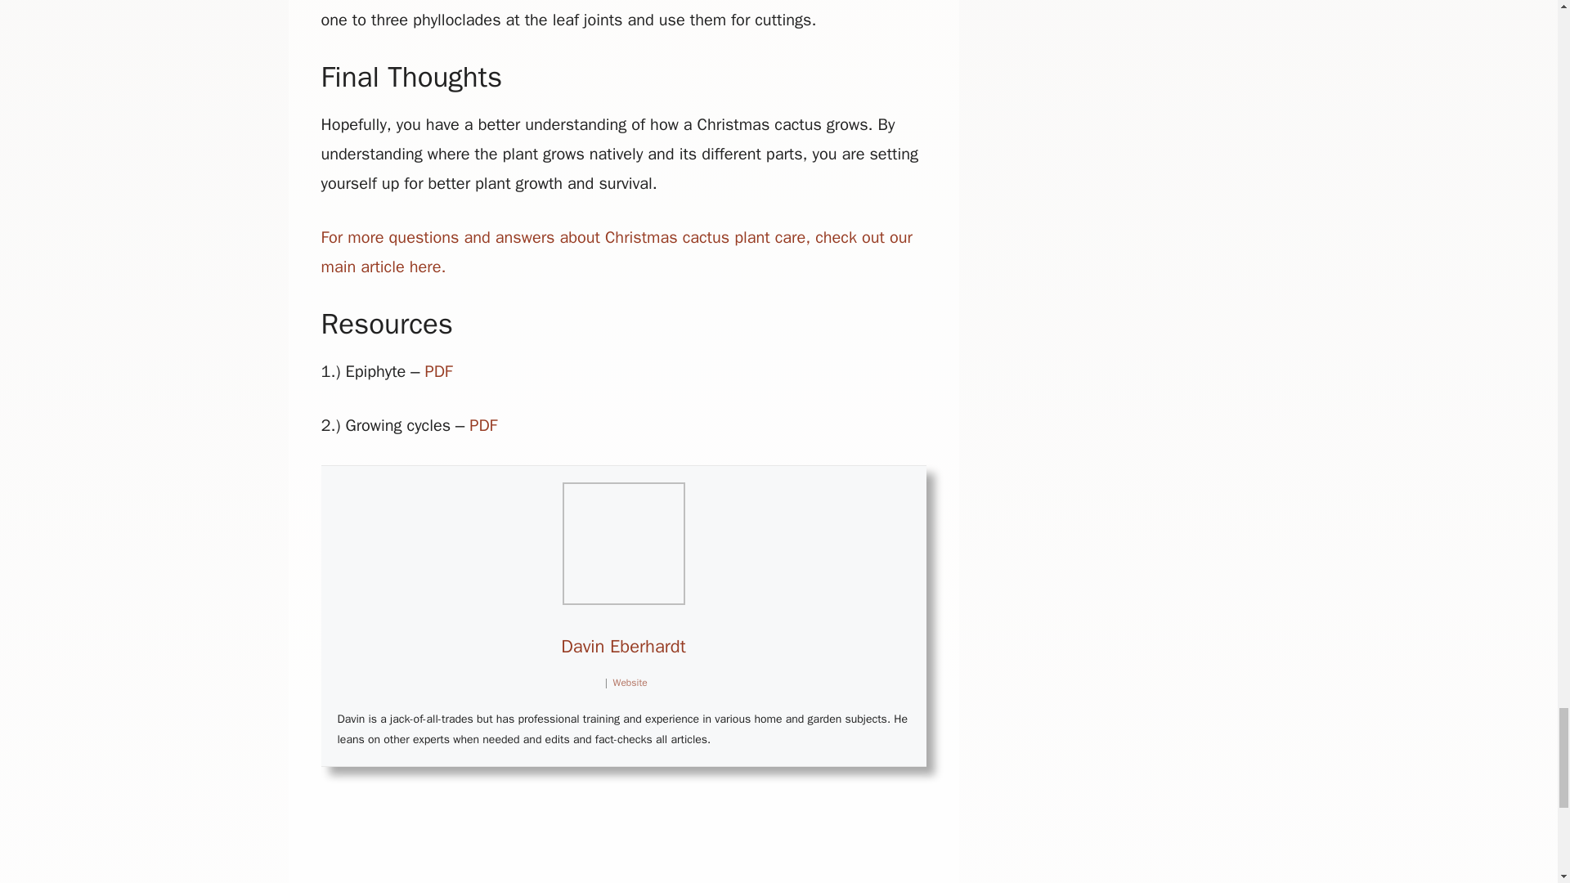 The image size is (1570, 883). What do you see at coordinates (622, 646) in the screenshot?
I see `Davin Eberhardt` at bounding box center [622, 646].